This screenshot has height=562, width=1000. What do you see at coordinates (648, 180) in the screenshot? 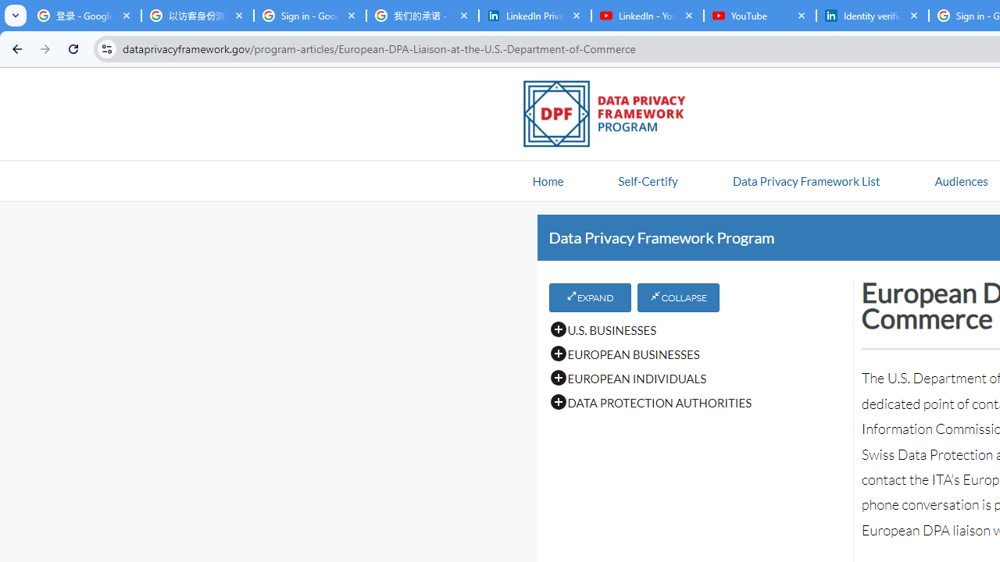
I see `Self-Certify` at bounding box center [648, 180].